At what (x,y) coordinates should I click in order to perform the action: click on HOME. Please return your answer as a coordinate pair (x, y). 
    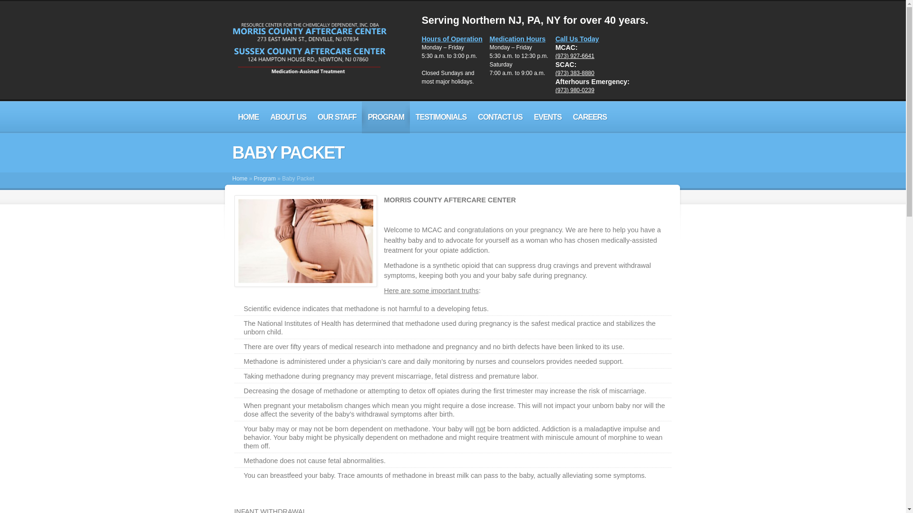
    Looking at the image, I should click on (248, 117).